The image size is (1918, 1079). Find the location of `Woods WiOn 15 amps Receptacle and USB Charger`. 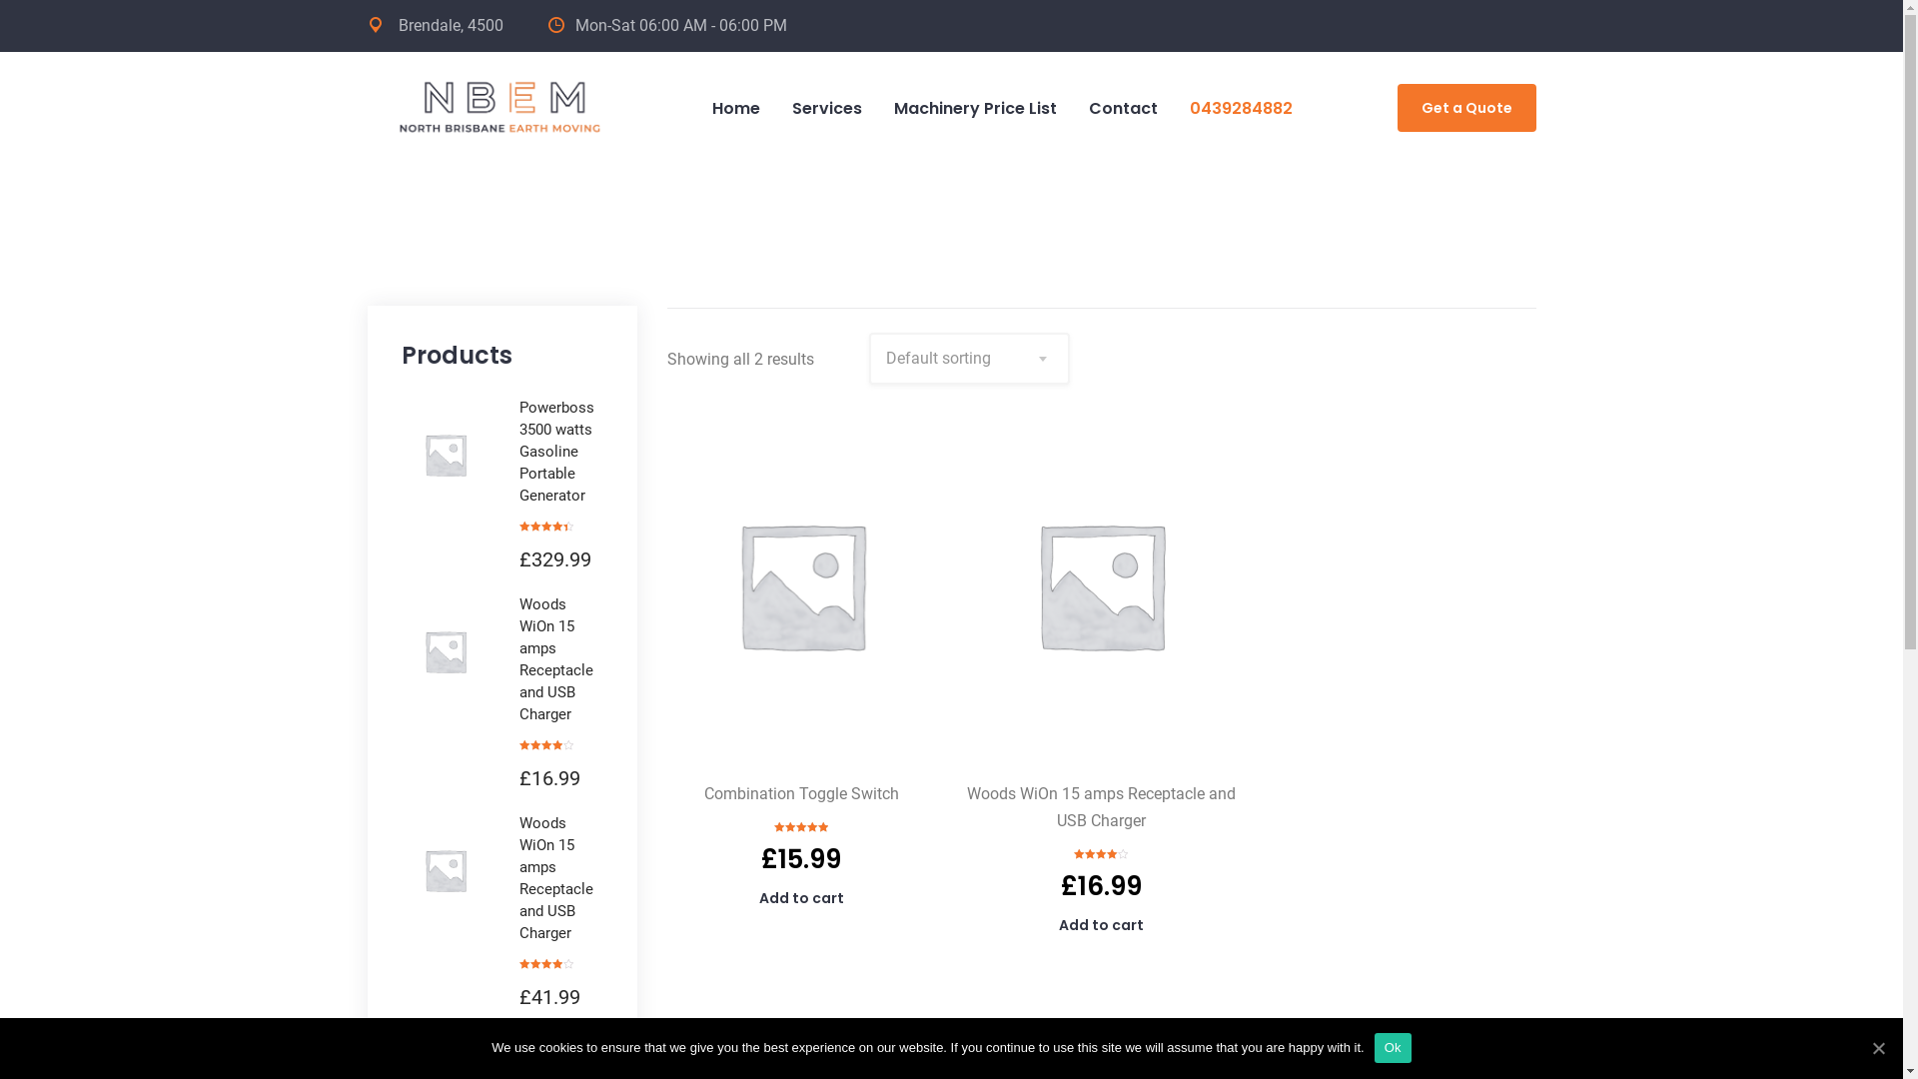

Woods WiOn 15 amps Receptacle and USB Charger is located at coordinates (1101, 807).